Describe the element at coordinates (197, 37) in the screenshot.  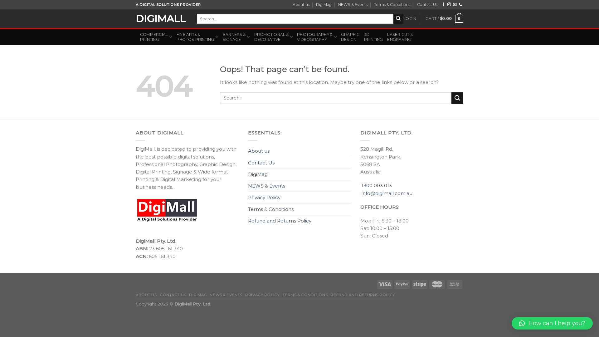
I see `FINE ARTS &
PHOTOS PRINTING` at that location.